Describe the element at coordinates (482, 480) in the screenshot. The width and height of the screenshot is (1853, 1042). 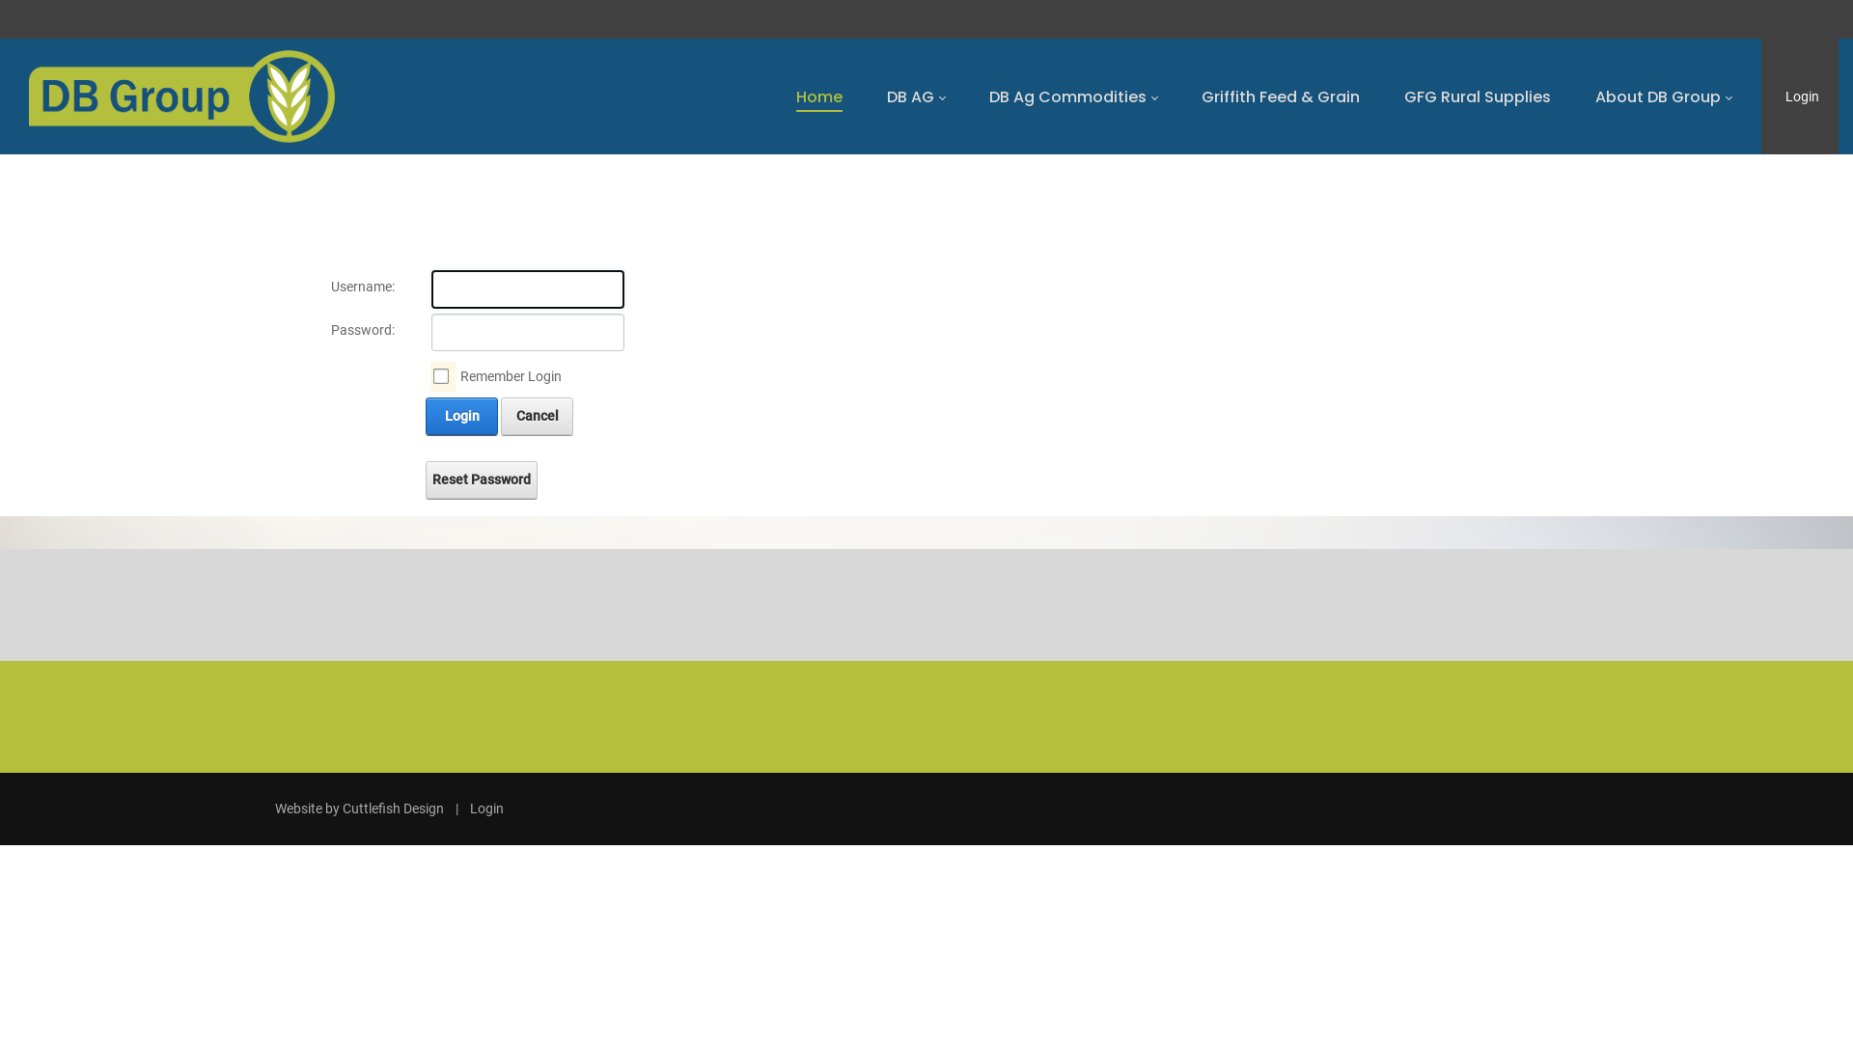
I see `Reset Password` at that location.